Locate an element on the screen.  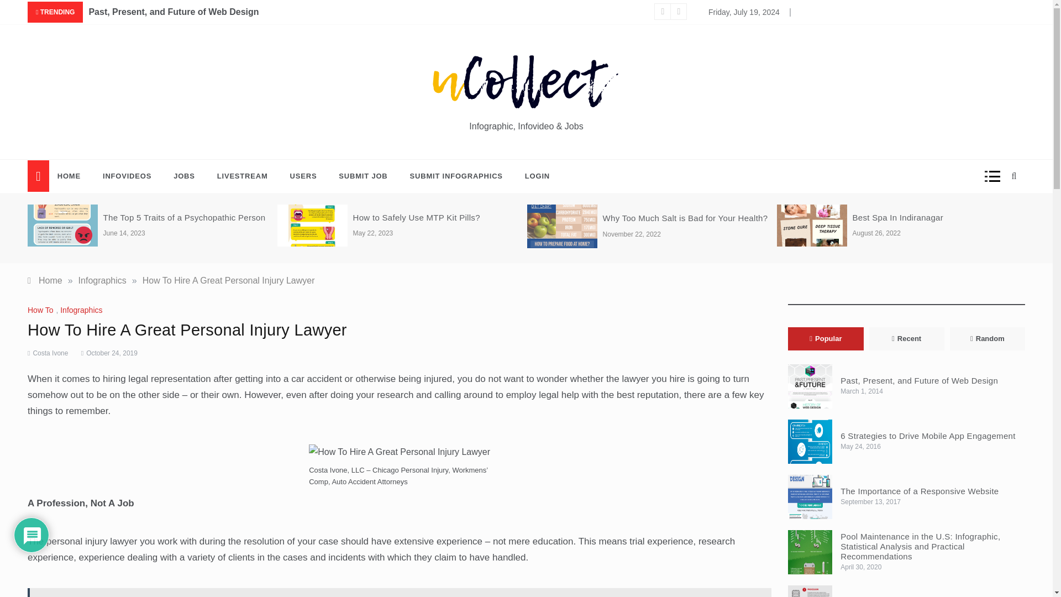
6 Strategies to Drive Mobile App Engagement is located at coordinates (787, 12).